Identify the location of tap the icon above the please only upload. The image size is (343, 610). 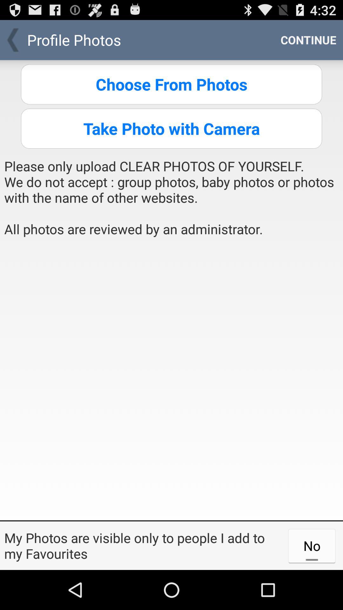
(171, 128).